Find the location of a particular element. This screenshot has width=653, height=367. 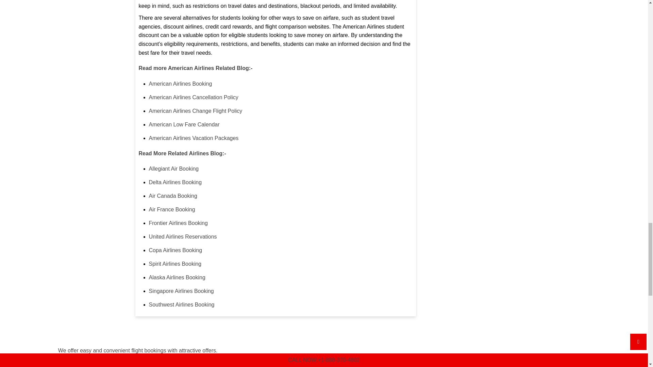

American Airlines Booking is located at coordinates (180, 84).